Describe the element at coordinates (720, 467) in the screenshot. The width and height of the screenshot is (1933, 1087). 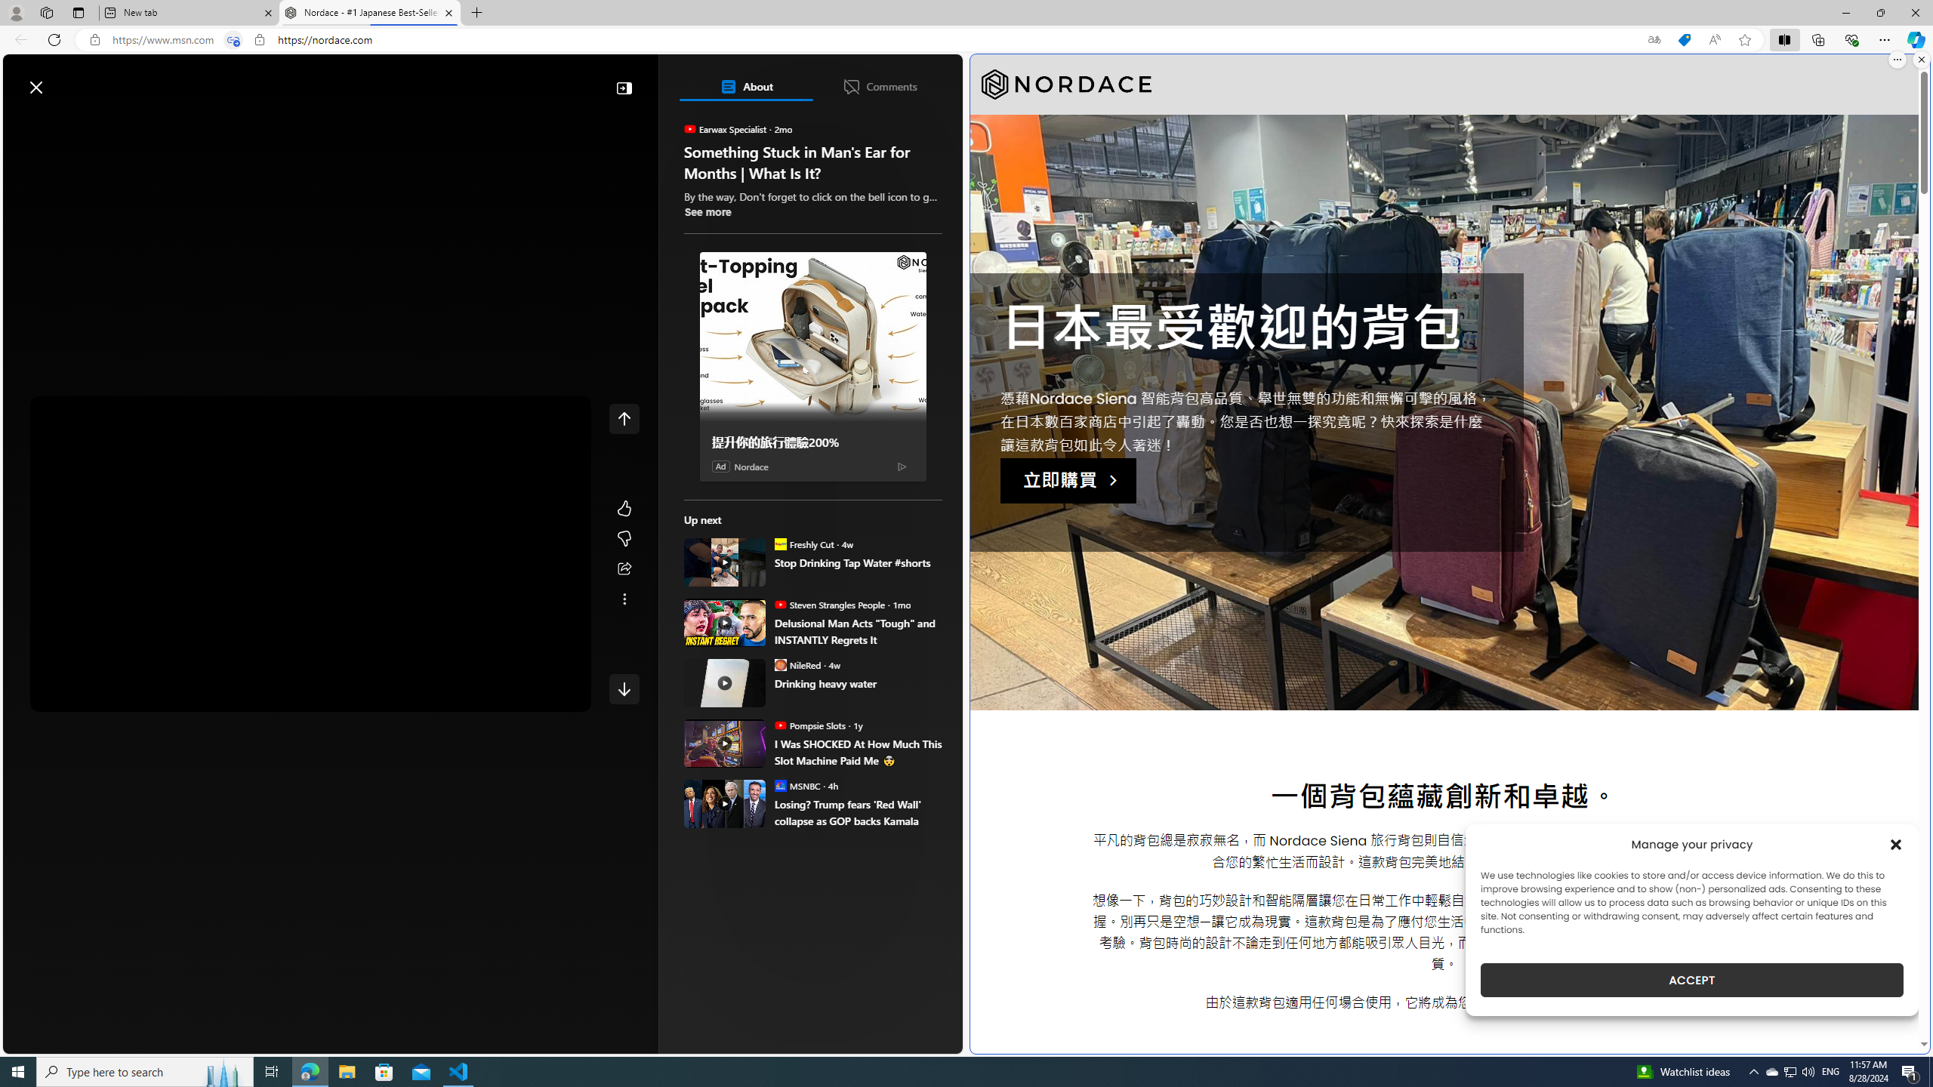
I see `Ad` at that location.